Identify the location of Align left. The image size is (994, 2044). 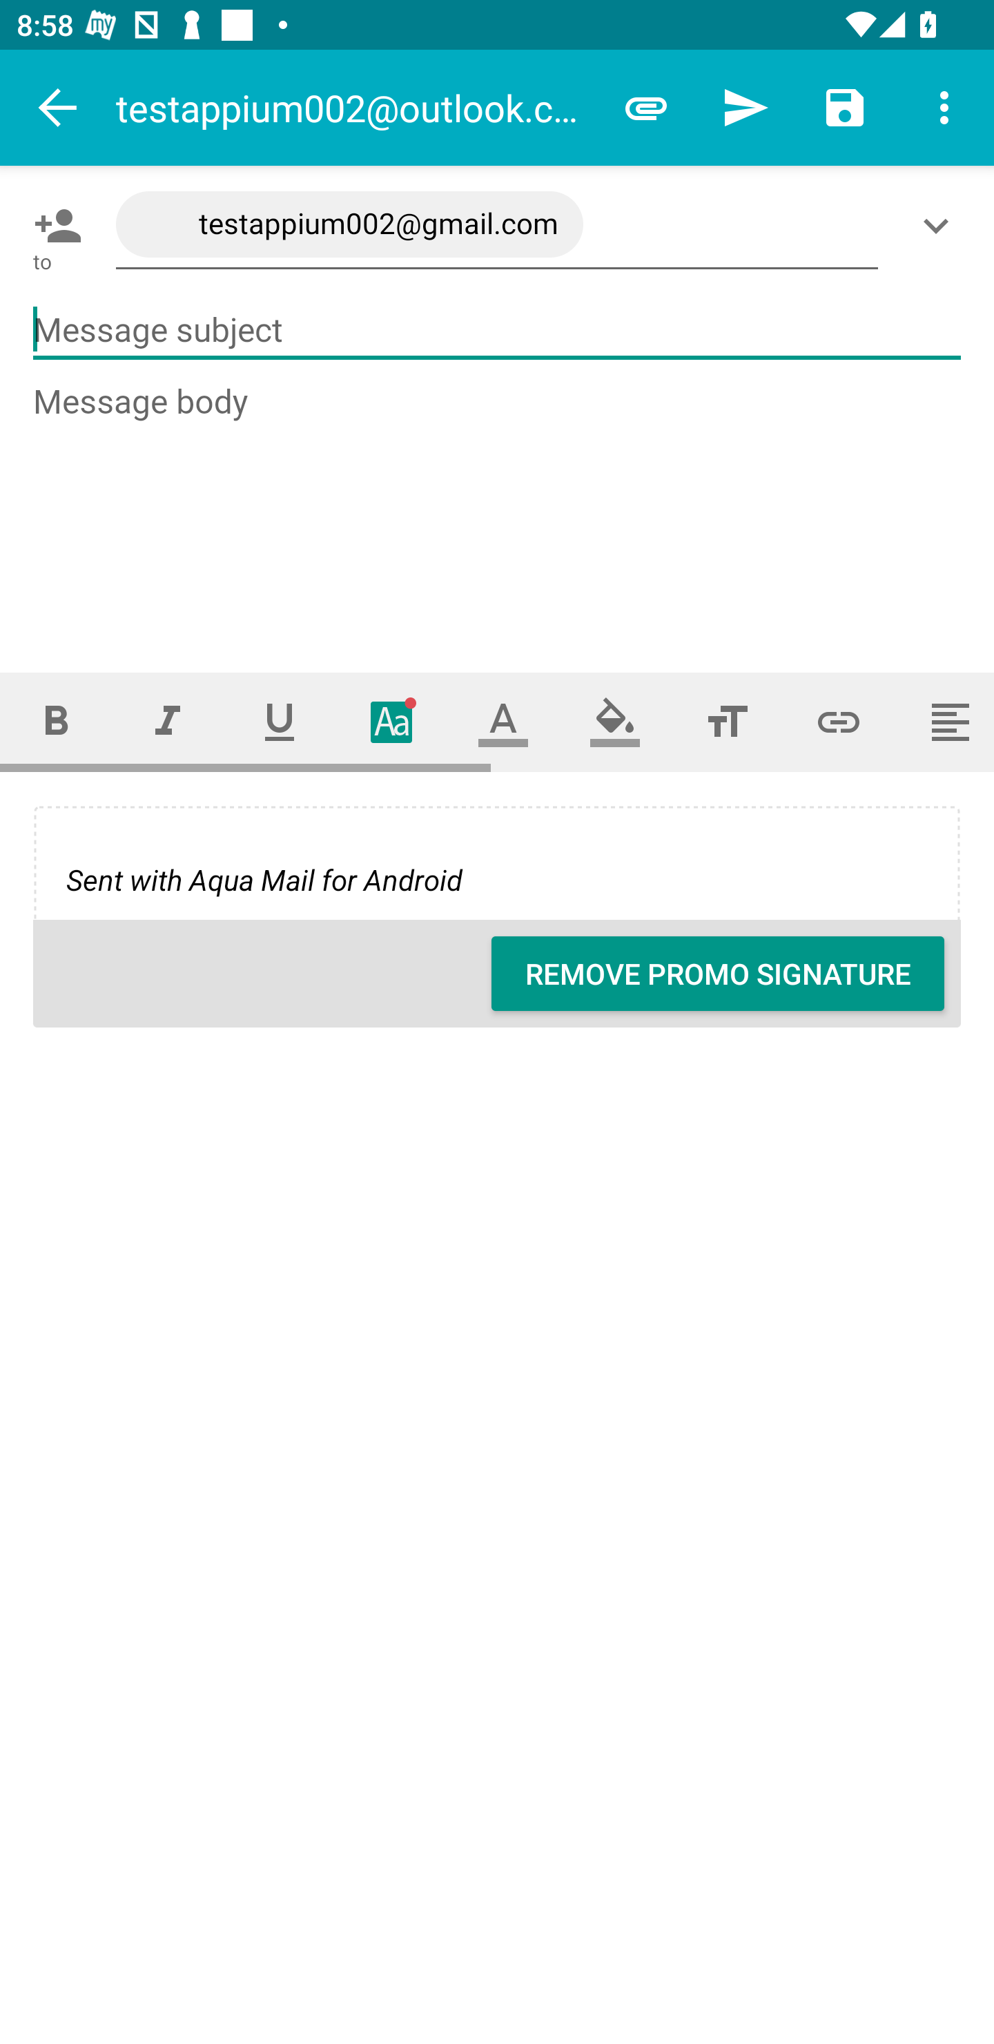
(944, 722).